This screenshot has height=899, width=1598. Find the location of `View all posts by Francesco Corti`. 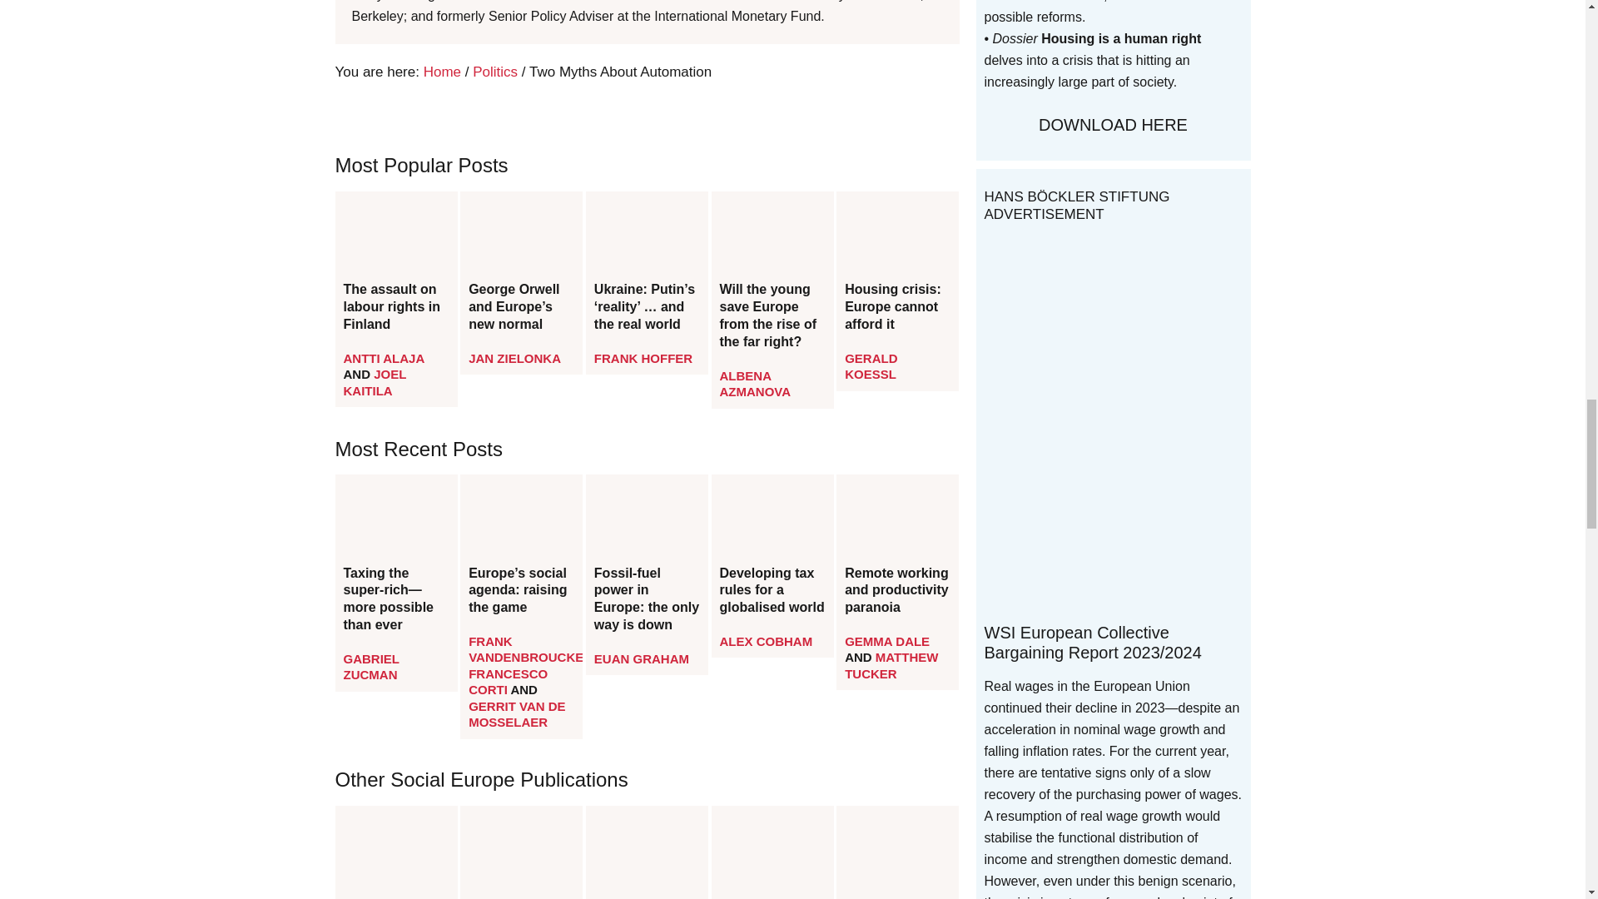

View all posts by Francesco Corti is located at coordinates (508, 683).